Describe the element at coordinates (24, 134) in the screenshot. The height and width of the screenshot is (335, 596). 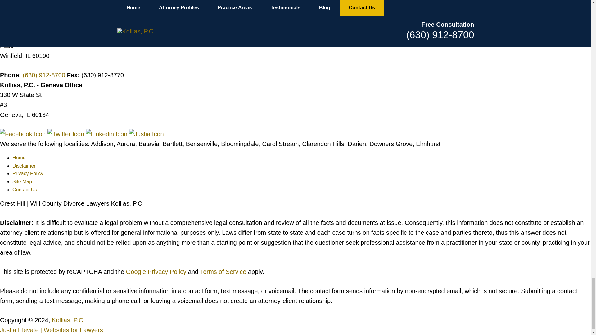
I see `Facebook` at that location.